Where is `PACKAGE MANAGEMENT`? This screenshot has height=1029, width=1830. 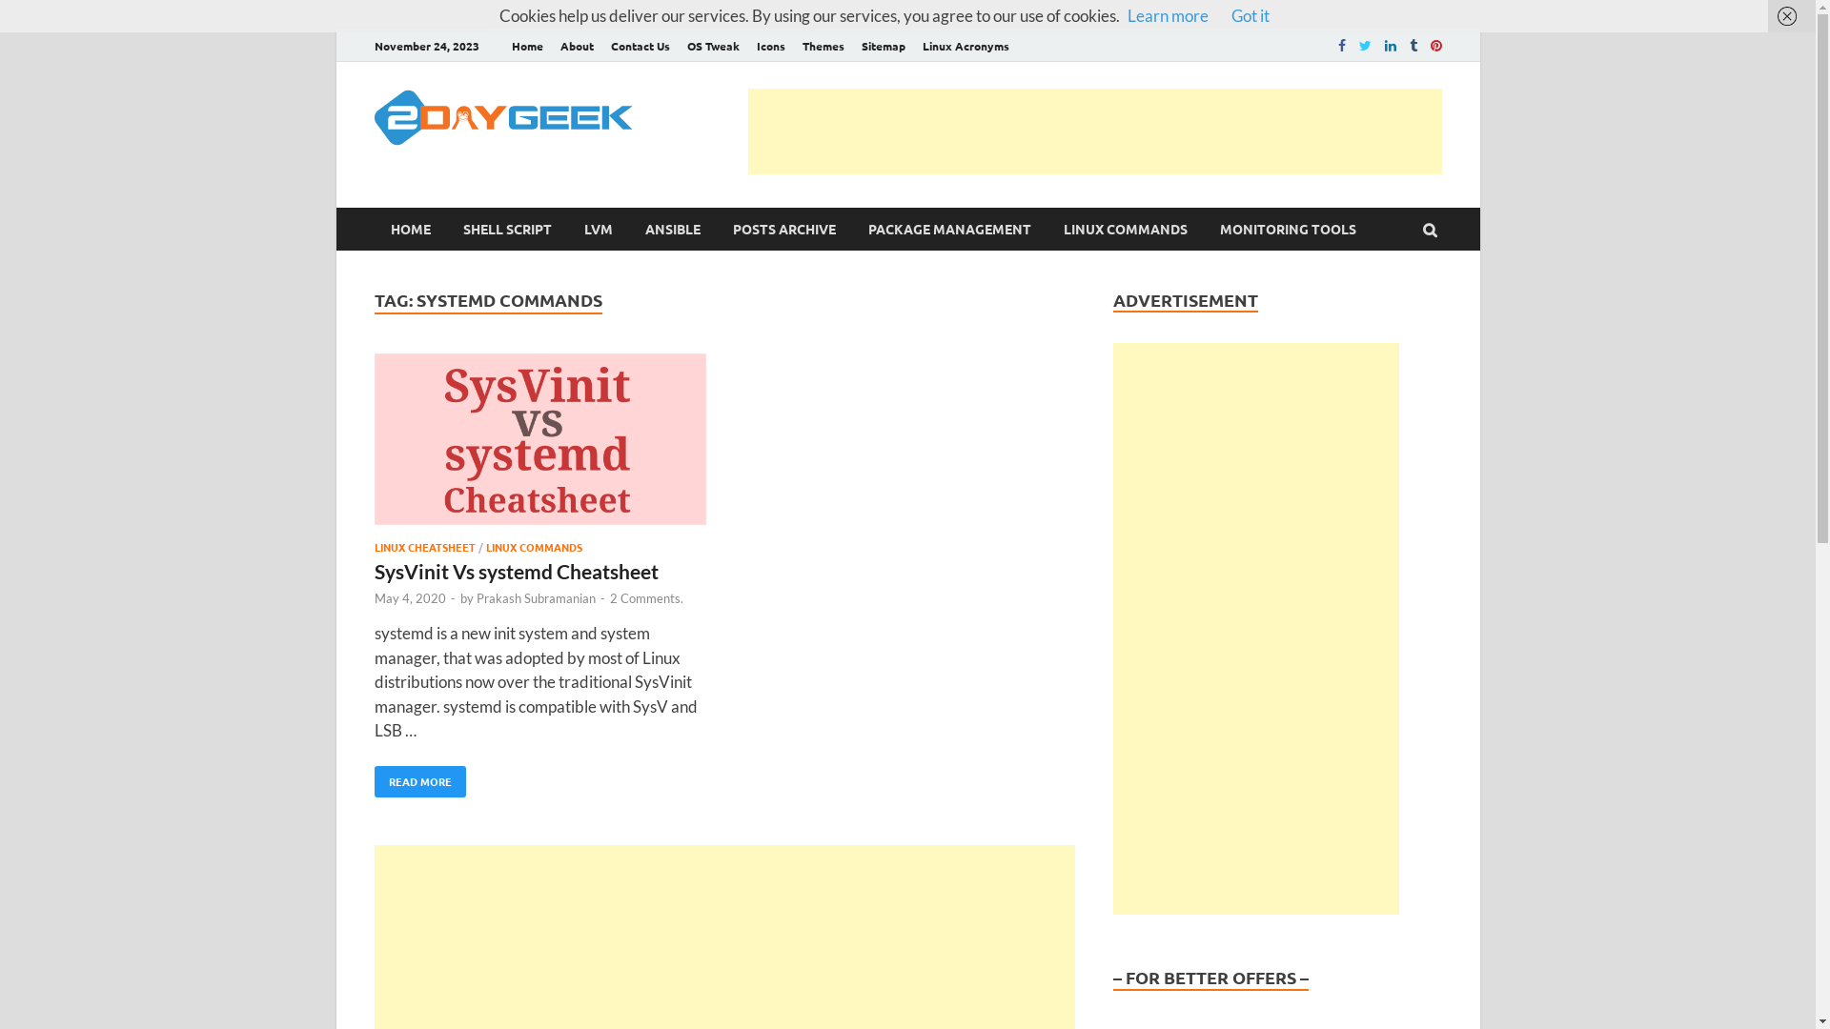
PACKAGE MANAGEMENT is located at coordinates (949, 229).